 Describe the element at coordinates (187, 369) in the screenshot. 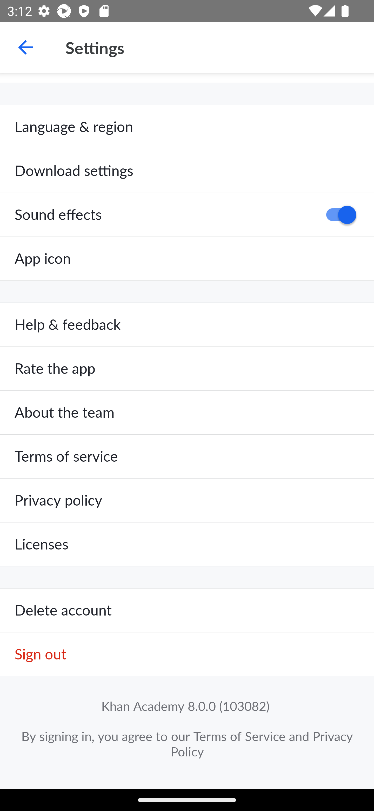

I see `Rate the app` at that location.